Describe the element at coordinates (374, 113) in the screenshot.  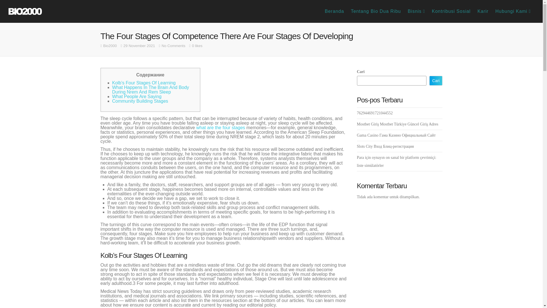
I see `762944691721044552` at that location.